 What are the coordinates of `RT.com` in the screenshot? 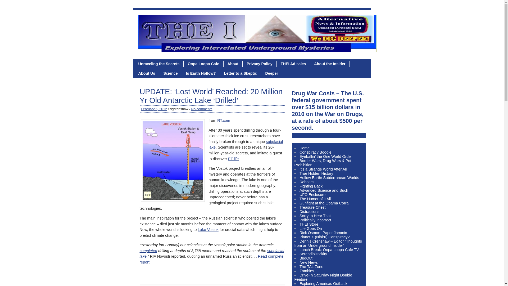 It's located at (224, 120).